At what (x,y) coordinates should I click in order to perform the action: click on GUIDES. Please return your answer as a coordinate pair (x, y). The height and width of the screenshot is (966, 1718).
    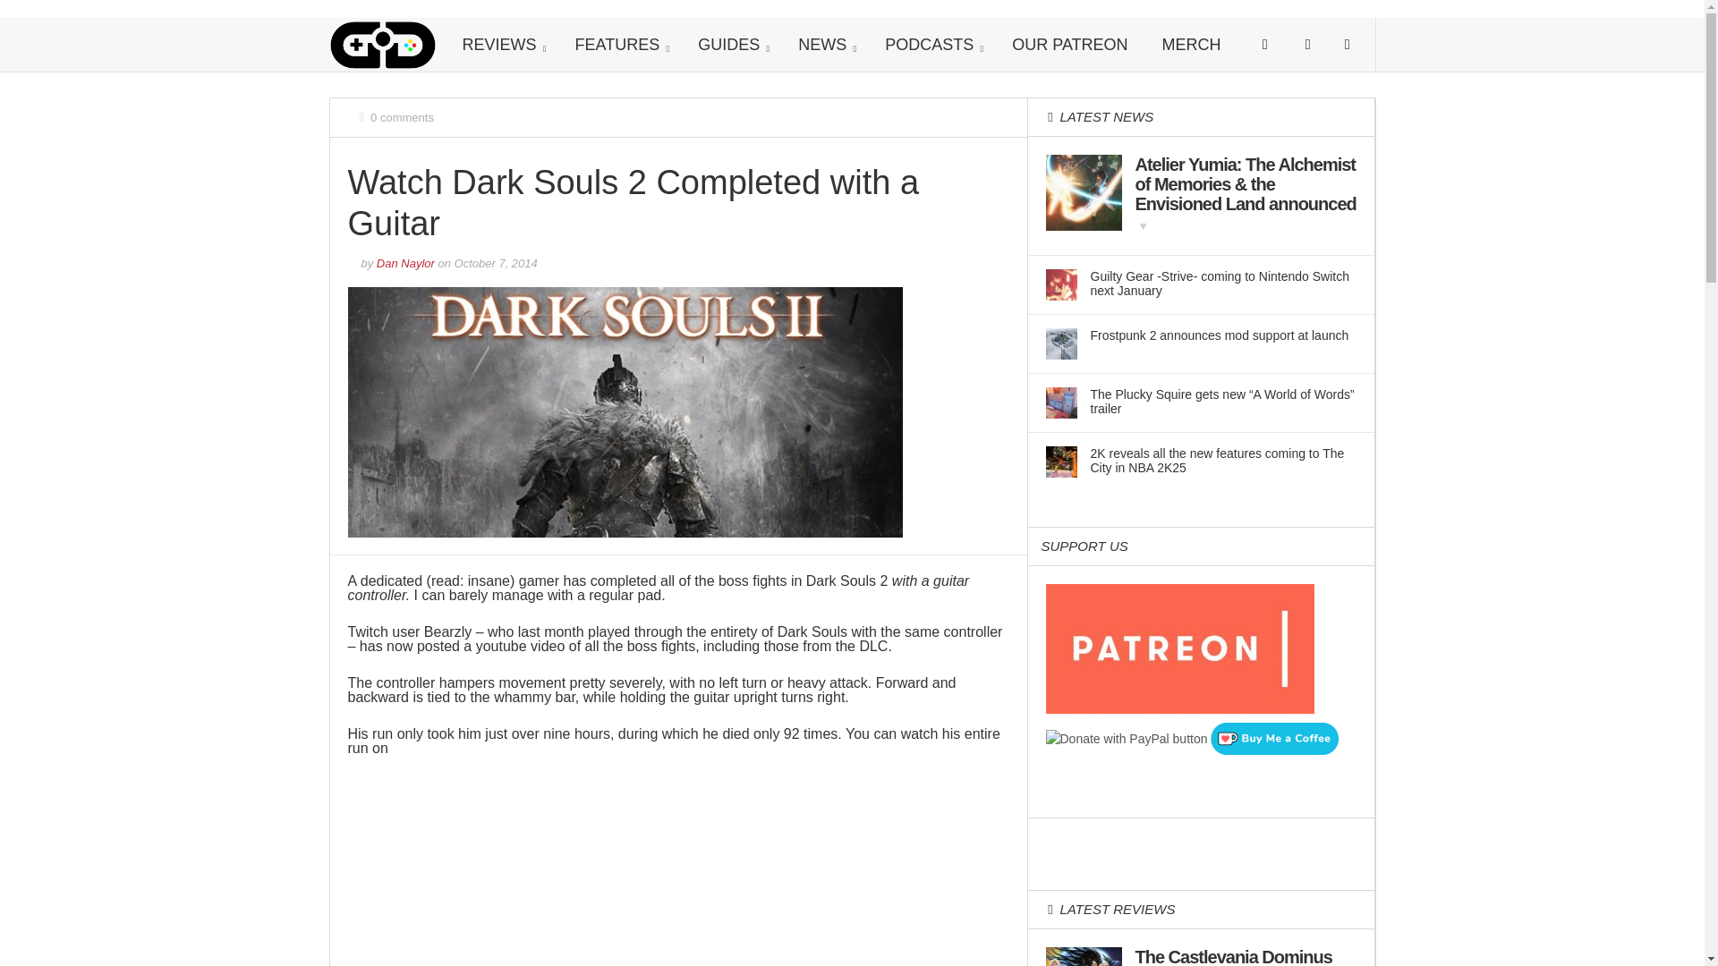
    Looking at the image, I should click on (730, 45).